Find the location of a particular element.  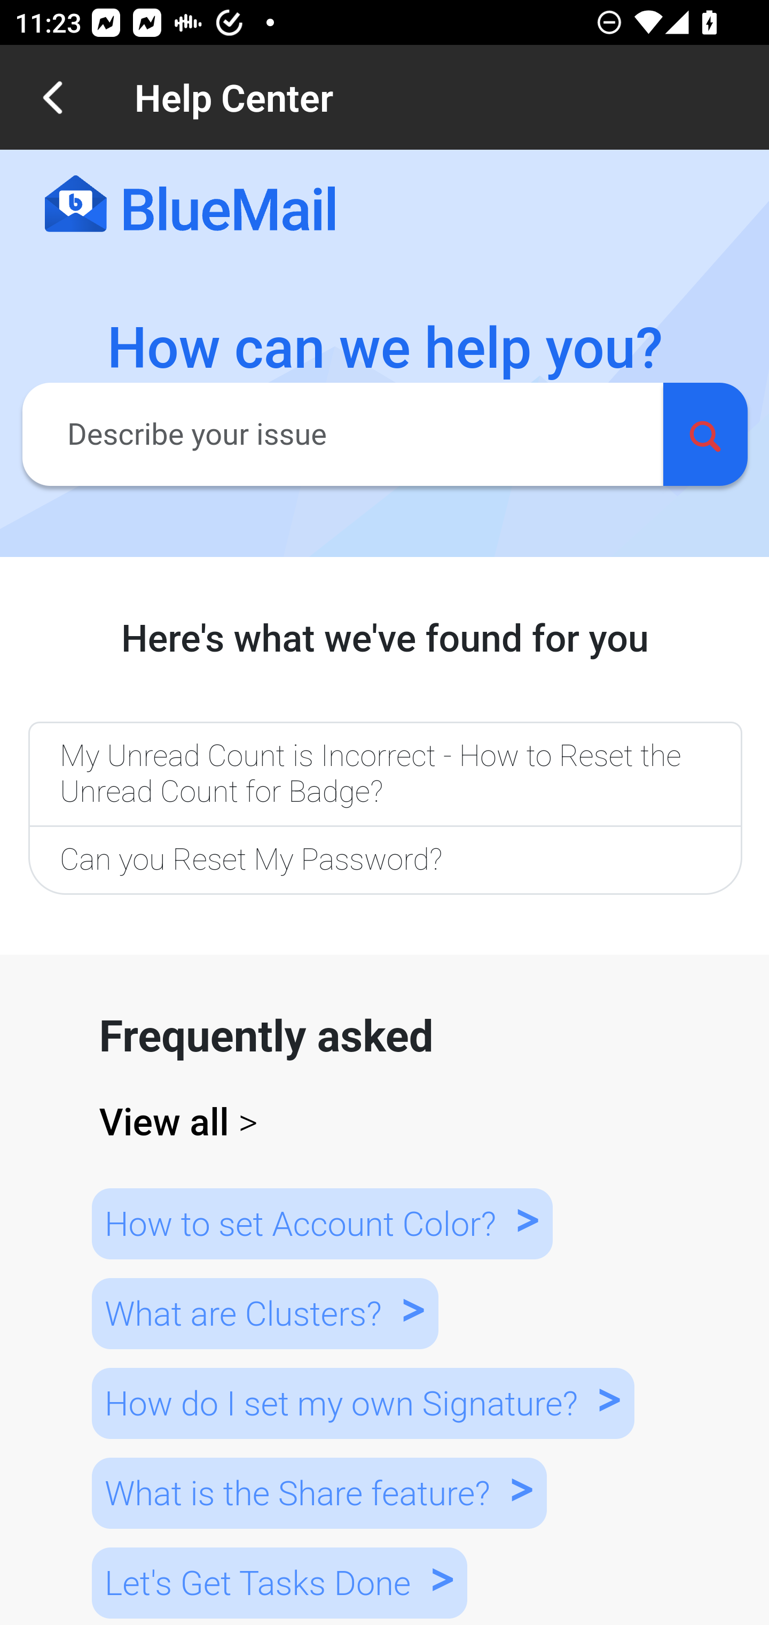

View all> is located at coordinates (386, 1123).